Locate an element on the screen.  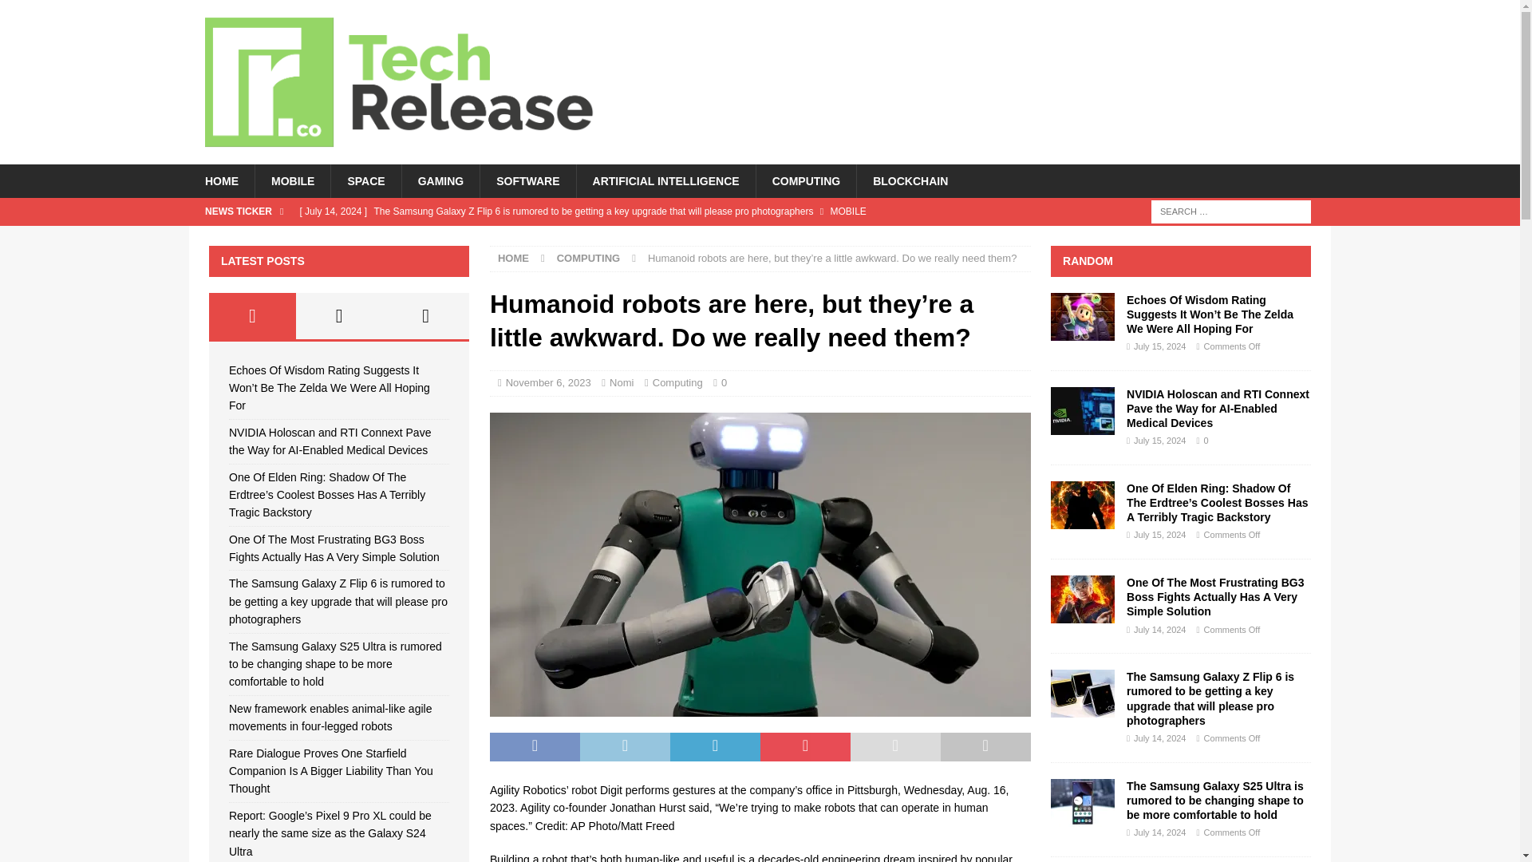
Computing is located at coordinates (677, 382).